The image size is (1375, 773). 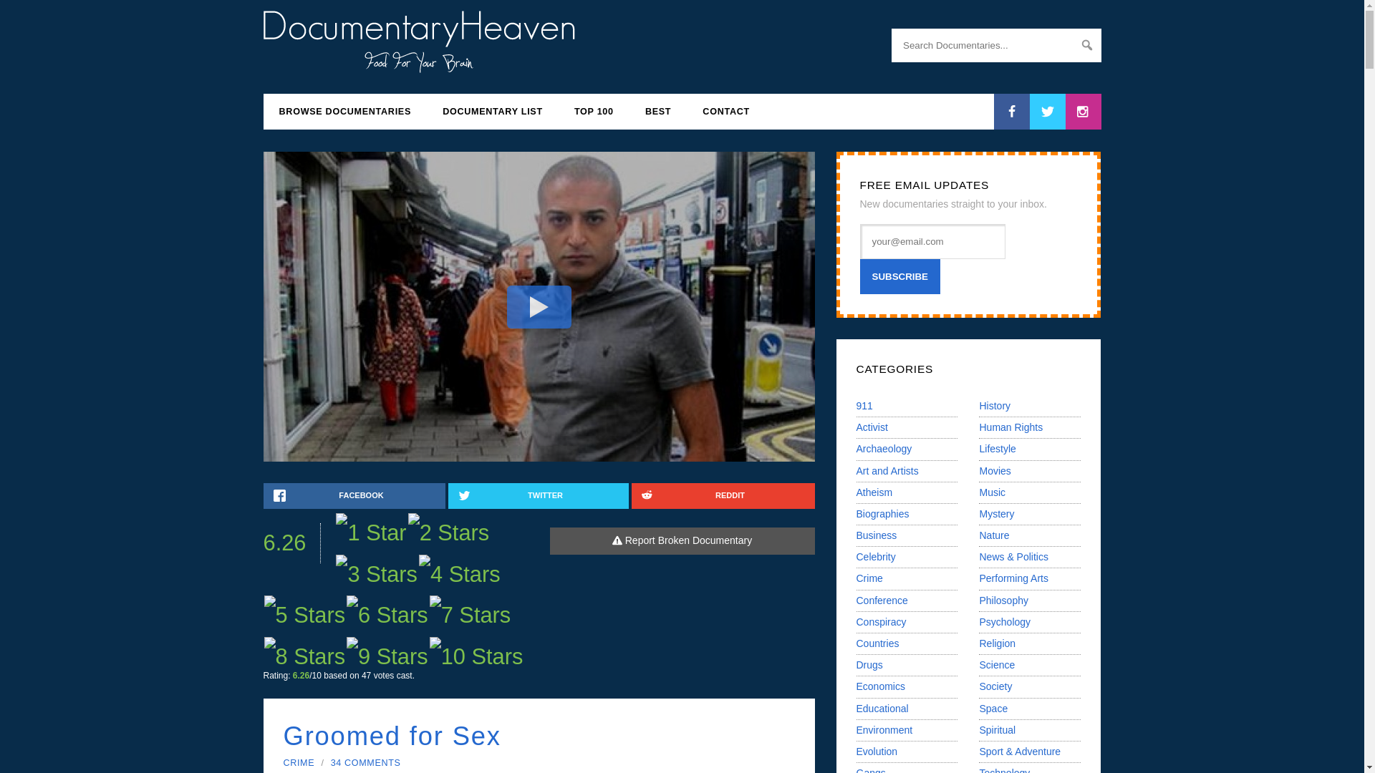 I want to click on 10 Stars, so click(x=476, y=656).